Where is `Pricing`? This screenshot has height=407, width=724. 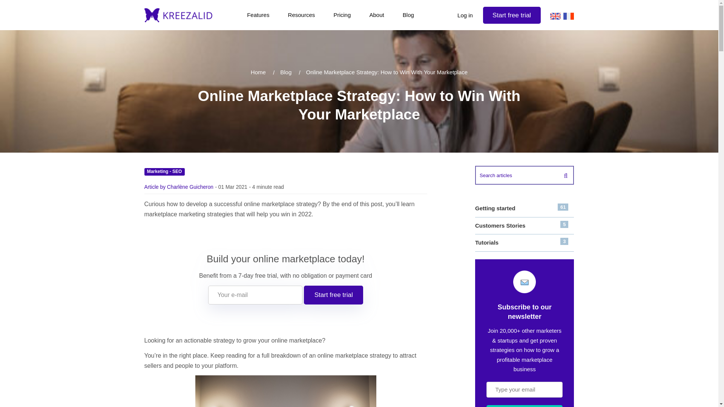 Pricing is located at coordinates (524, 226).